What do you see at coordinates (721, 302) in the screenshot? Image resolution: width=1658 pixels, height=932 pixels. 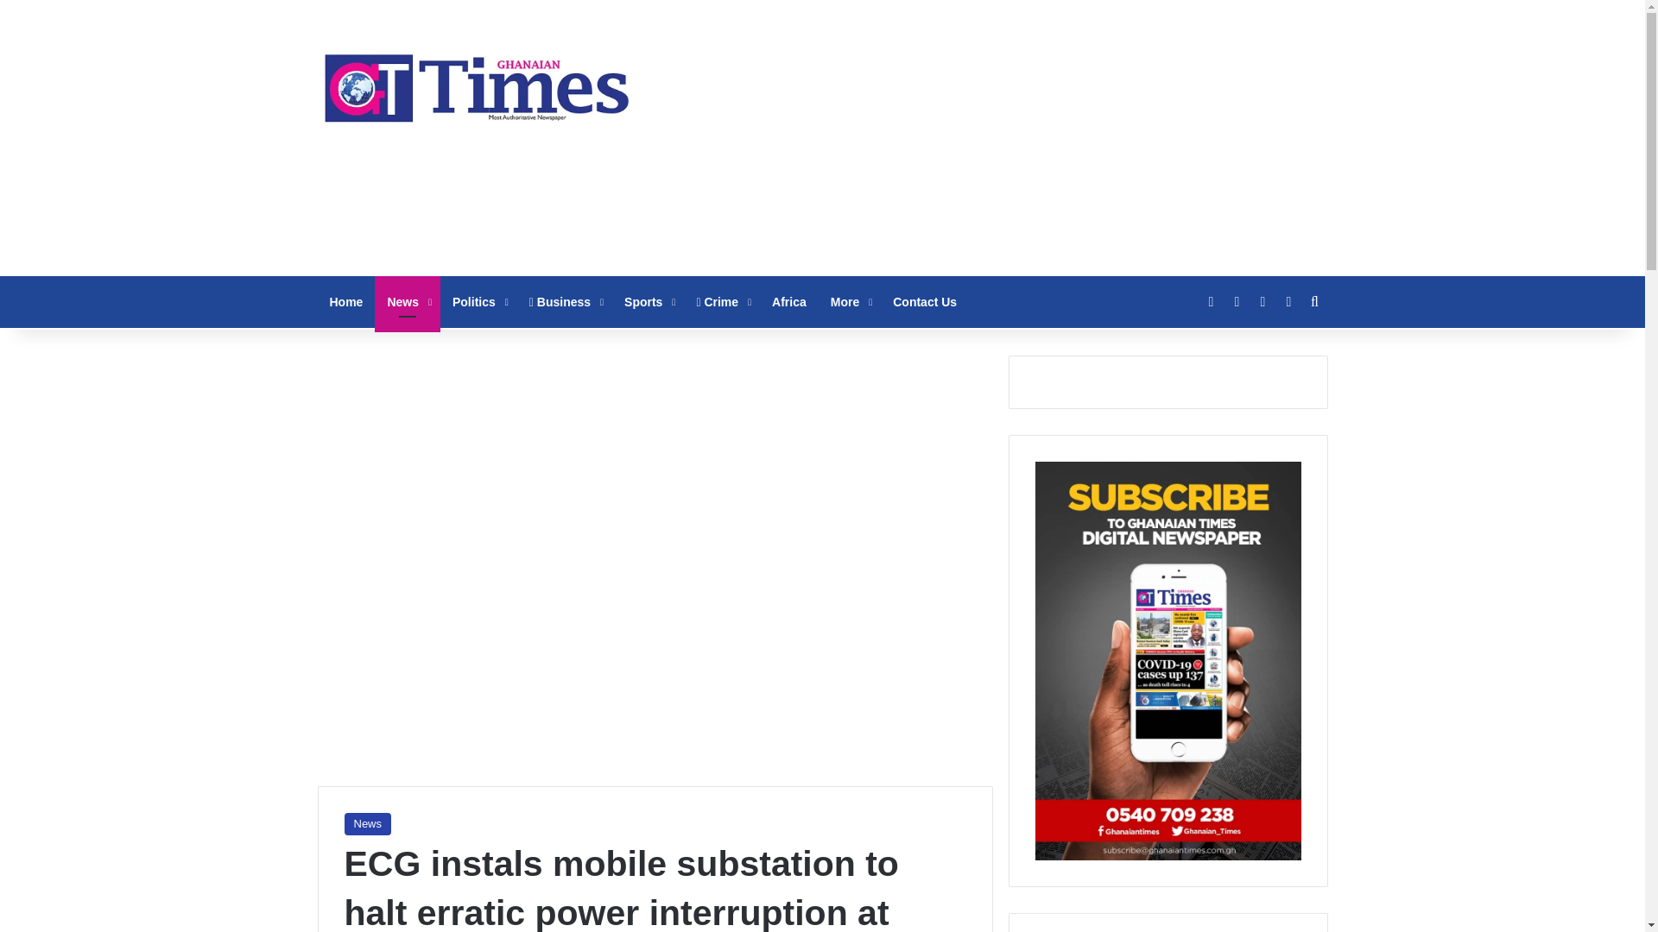 I see `Crime` at bounding box center [721, 302].